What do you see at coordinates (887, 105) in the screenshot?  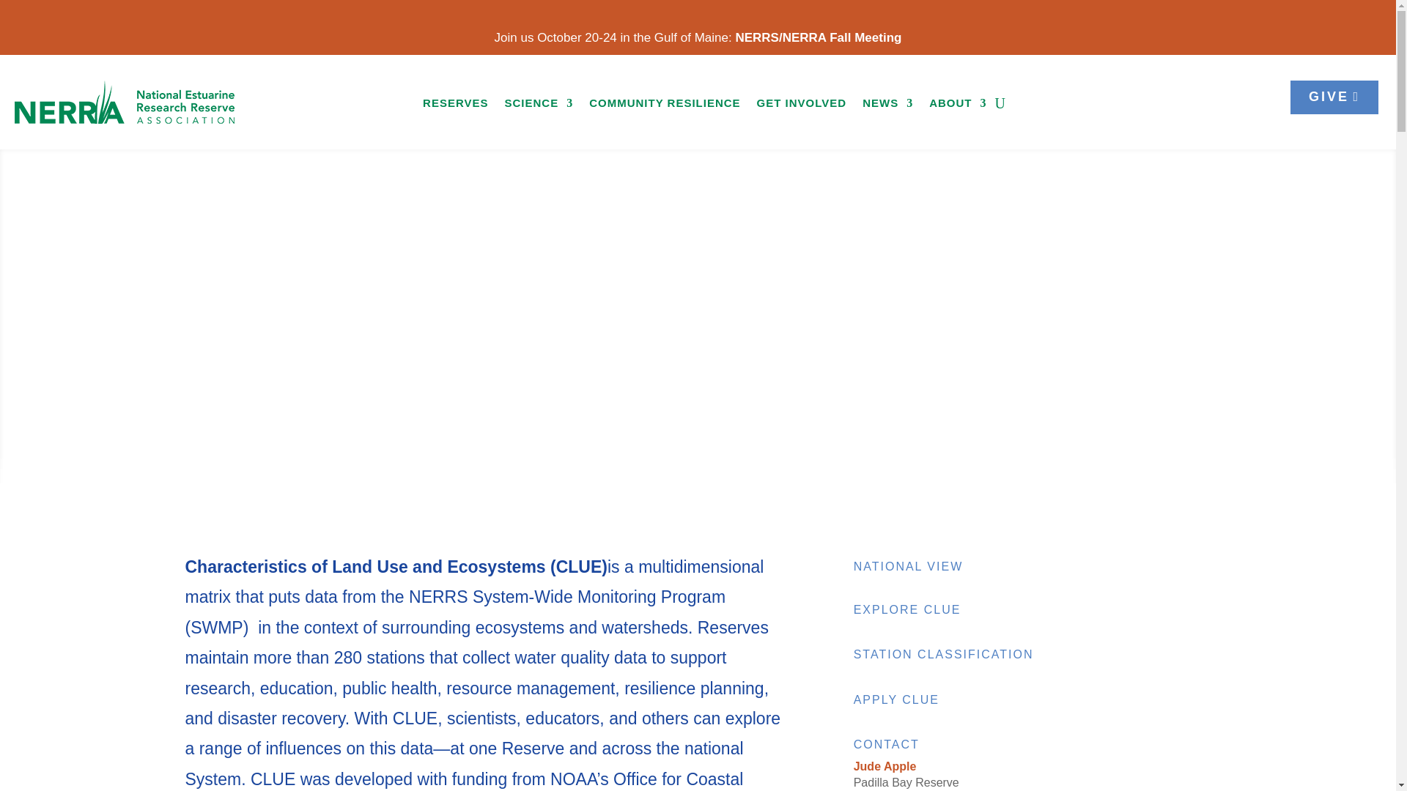 I see `NEWS` at bounding box center [887, 105].